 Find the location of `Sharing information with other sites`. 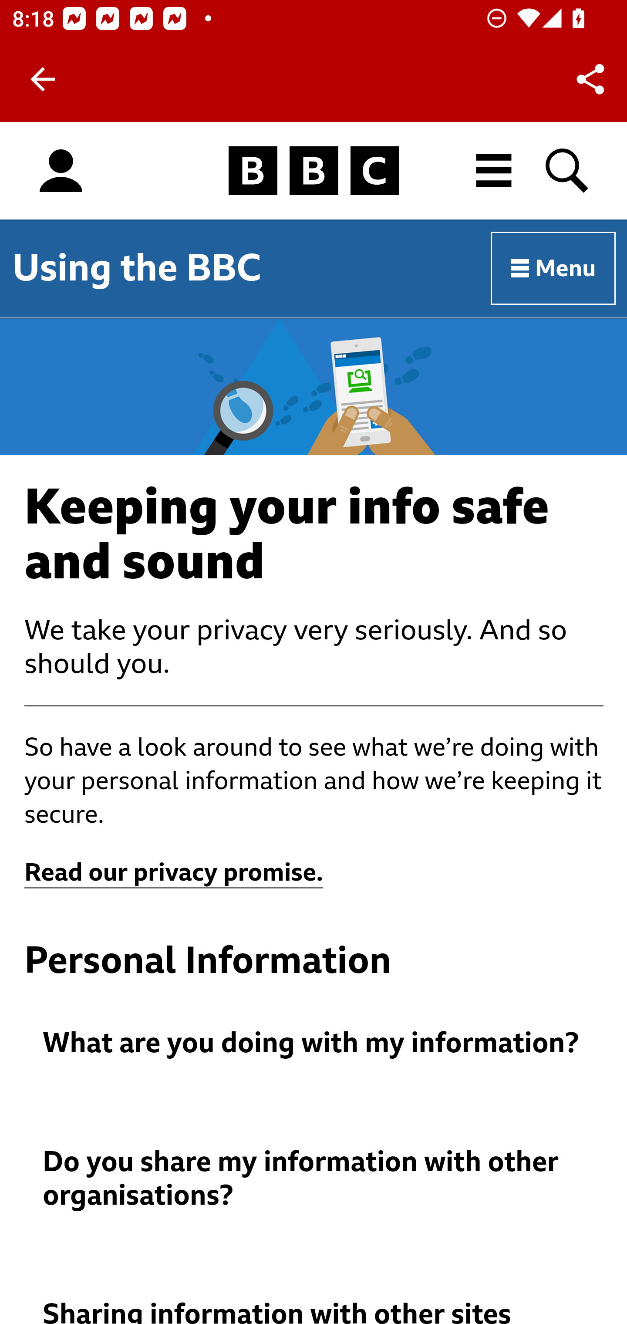

Sharing information with other sites is located at coordinates (314, 1311).